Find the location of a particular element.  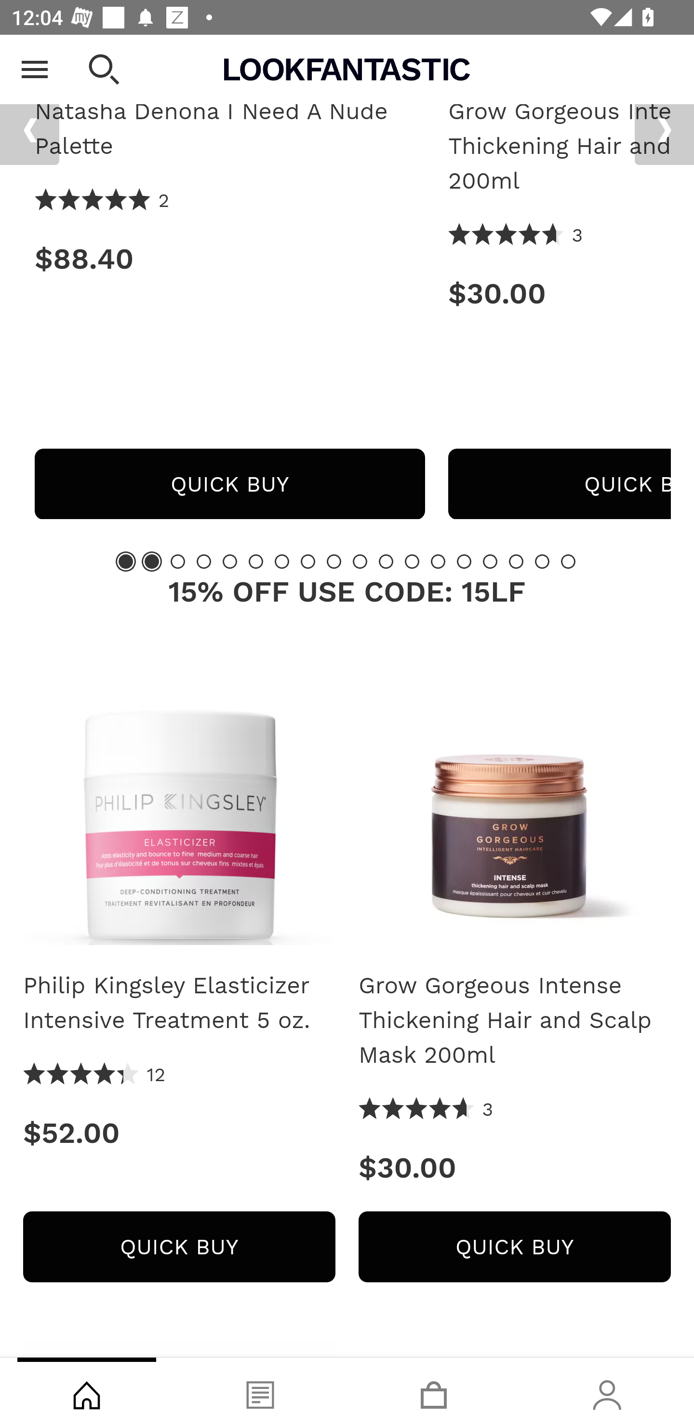

Slide 6 is located at coordinates (255, 562).